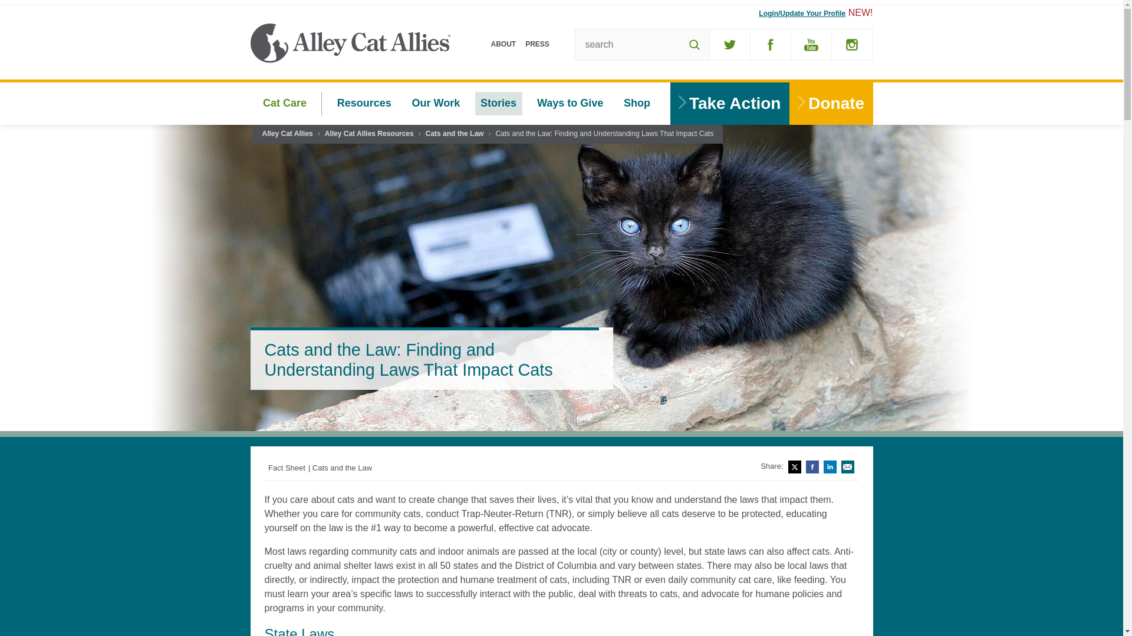 The image size is (1132, 636). I want to click on Search, so click(695, 44).